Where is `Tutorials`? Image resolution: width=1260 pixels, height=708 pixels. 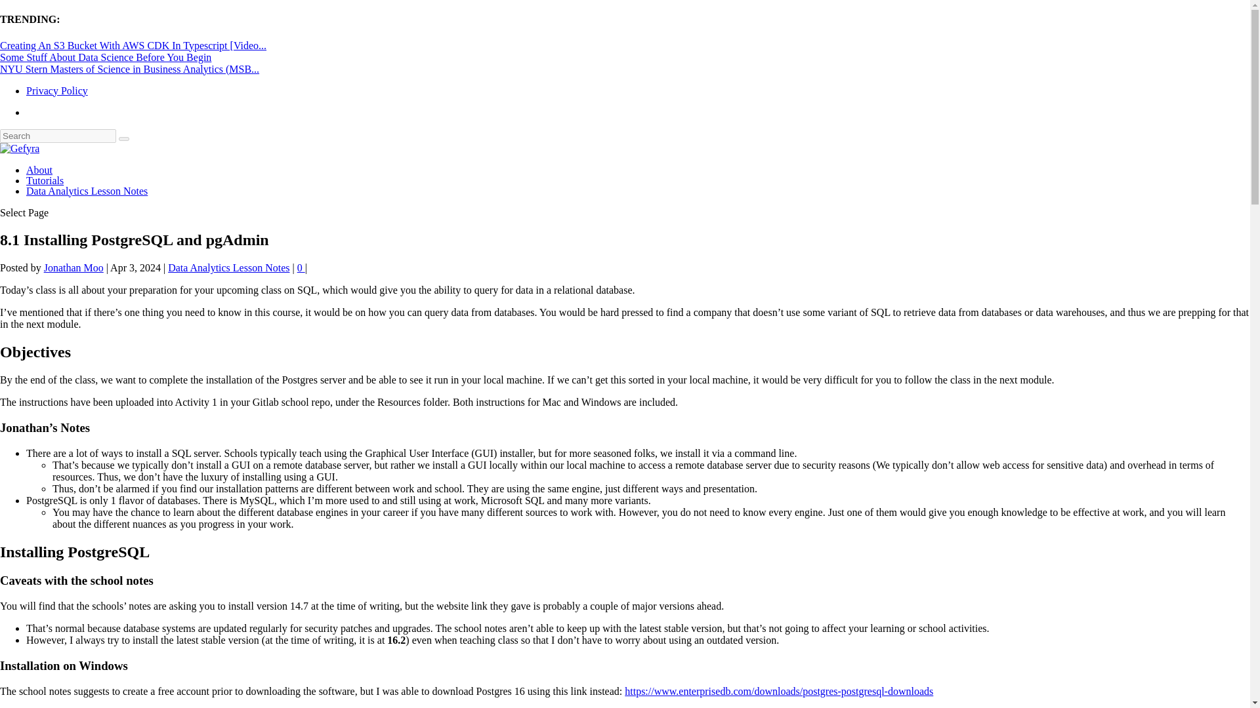 Tutorials is located at coordinates (45, 180).